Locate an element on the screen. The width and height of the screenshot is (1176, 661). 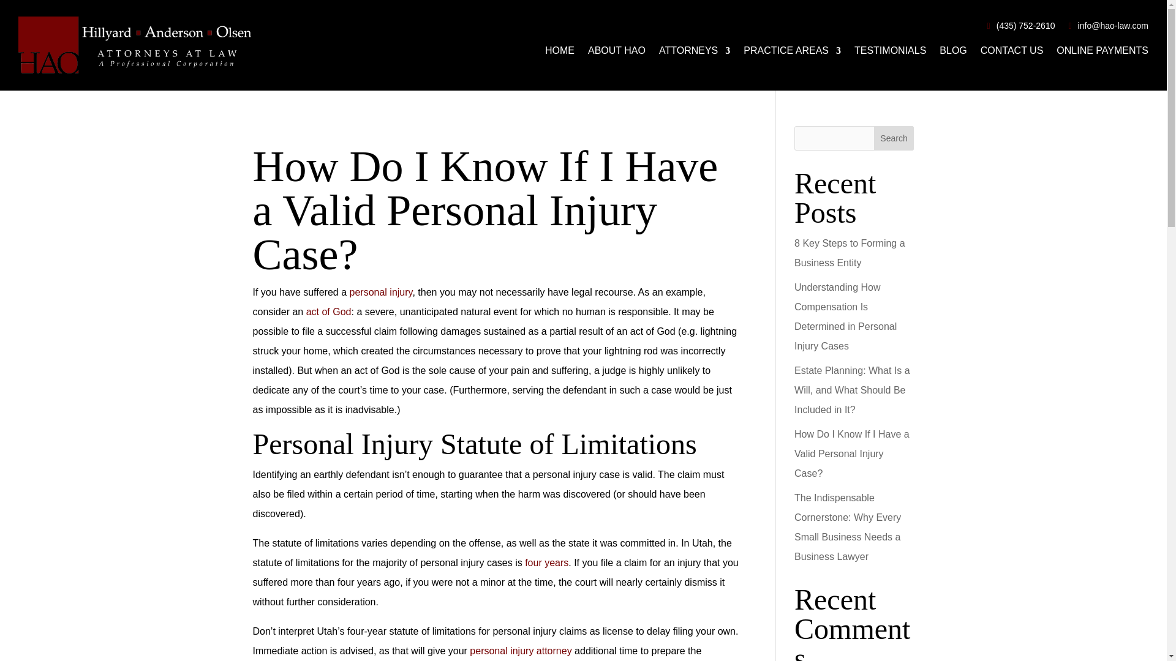
ATTORNEYS is located at coordinates (695, 53).